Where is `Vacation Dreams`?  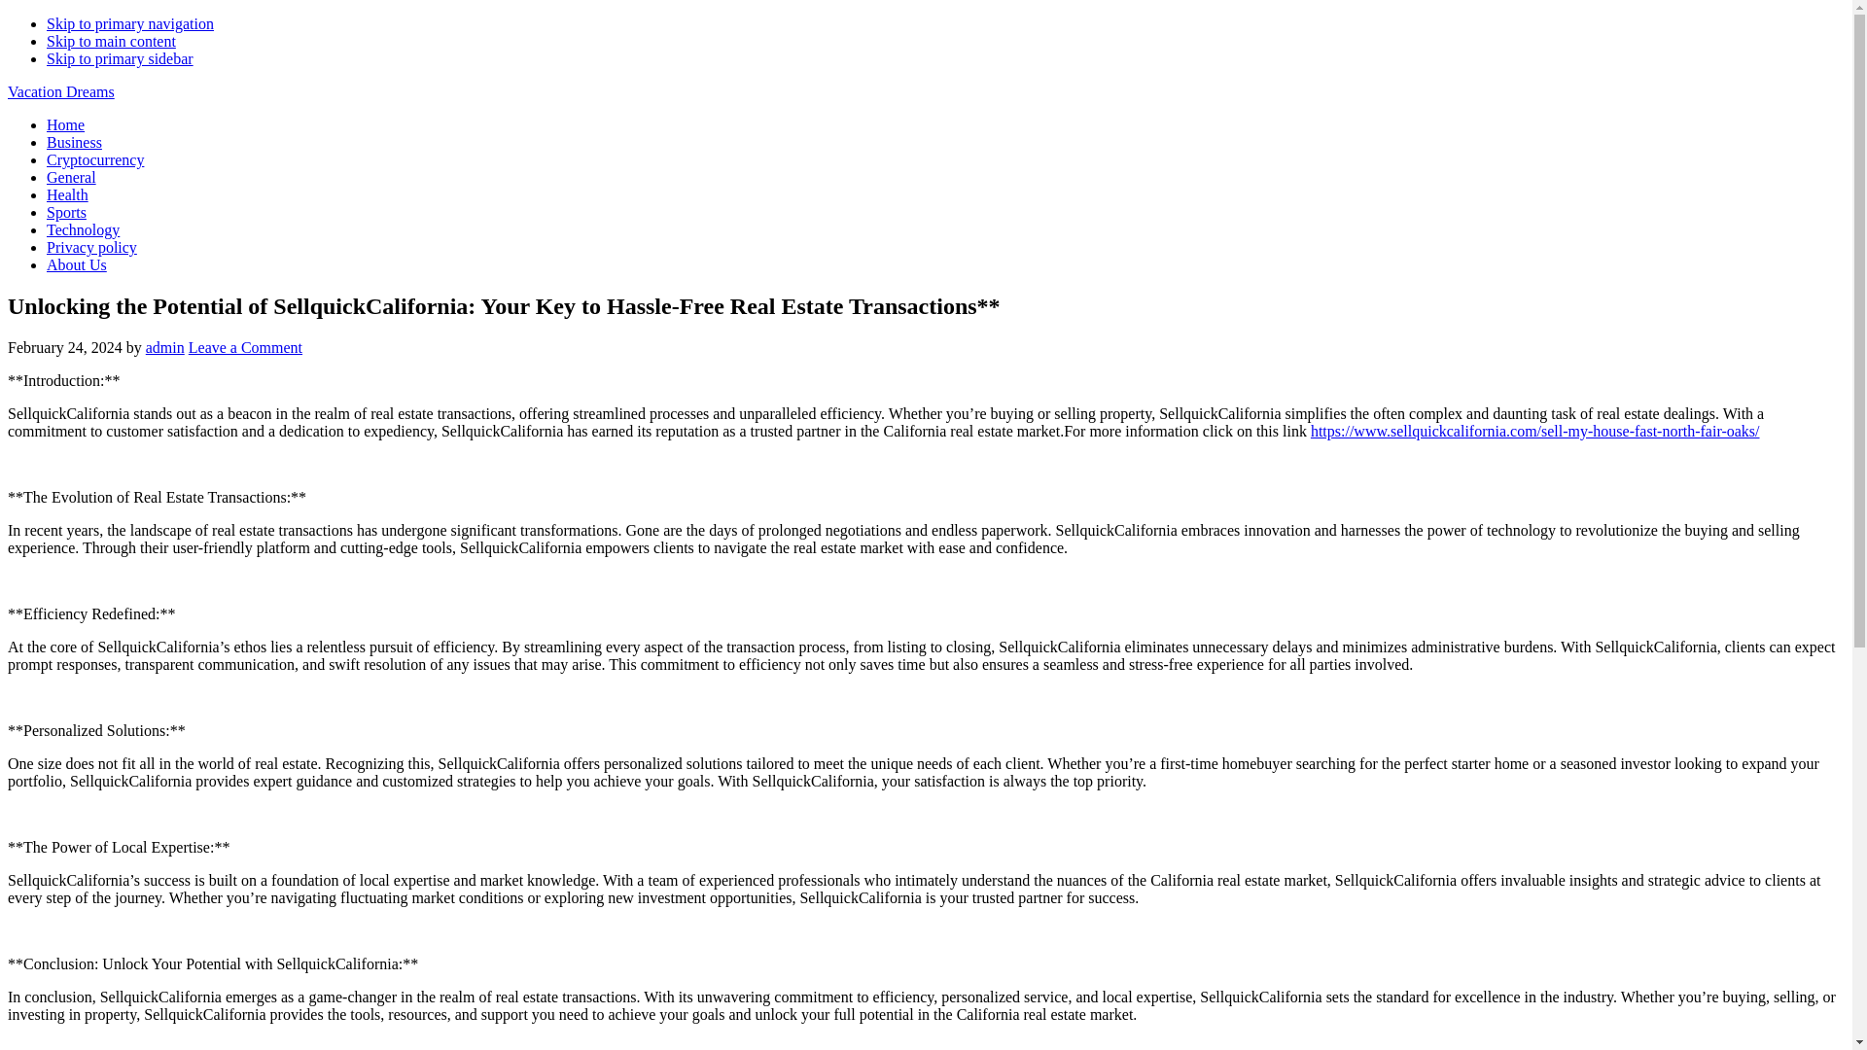
Vacation Dreams is located at coordinates (60, 91).